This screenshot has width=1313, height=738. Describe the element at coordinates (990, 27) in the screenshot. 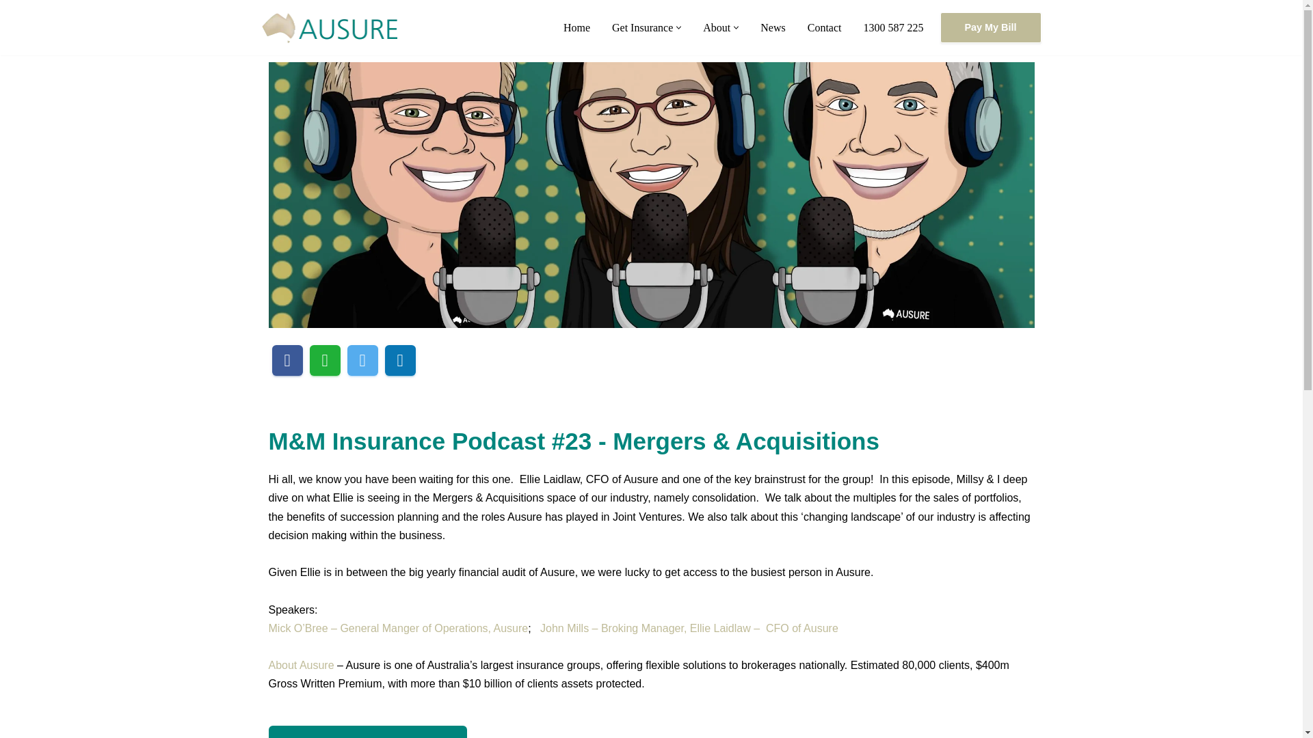

I see `Pay My Bill` at that location.